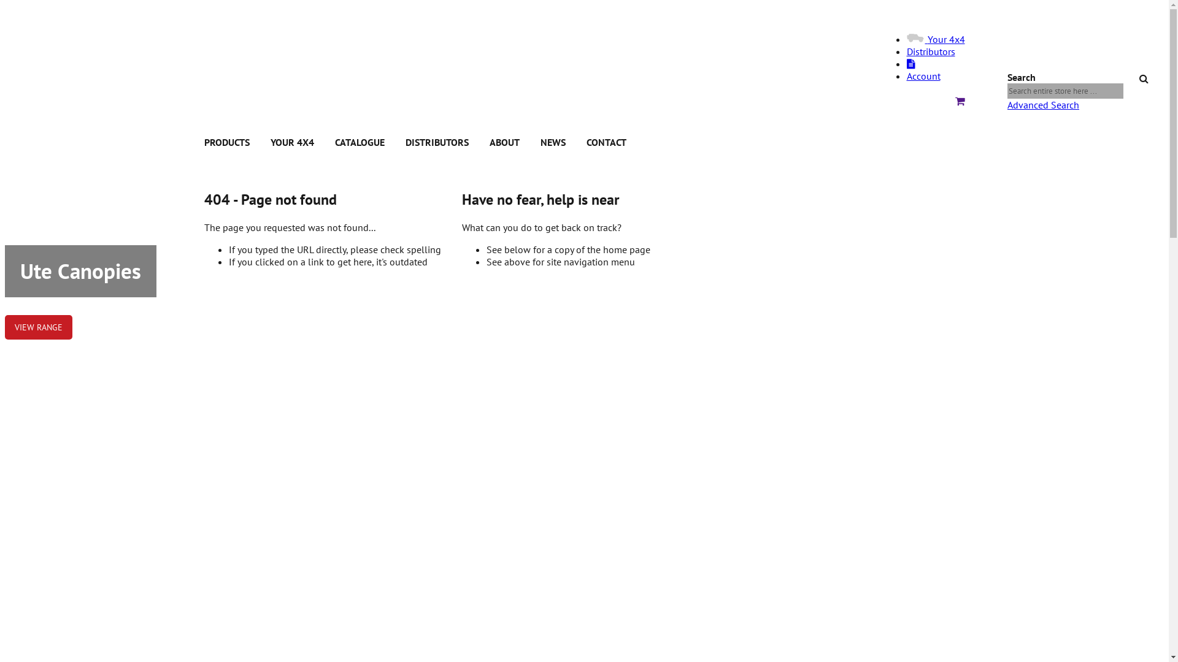 The height and width of the screenshot is (662, 1178). What do you see at coordinates (1147, 76) in the screenshot?
I see `Search` at bounding box center [1147, 76].